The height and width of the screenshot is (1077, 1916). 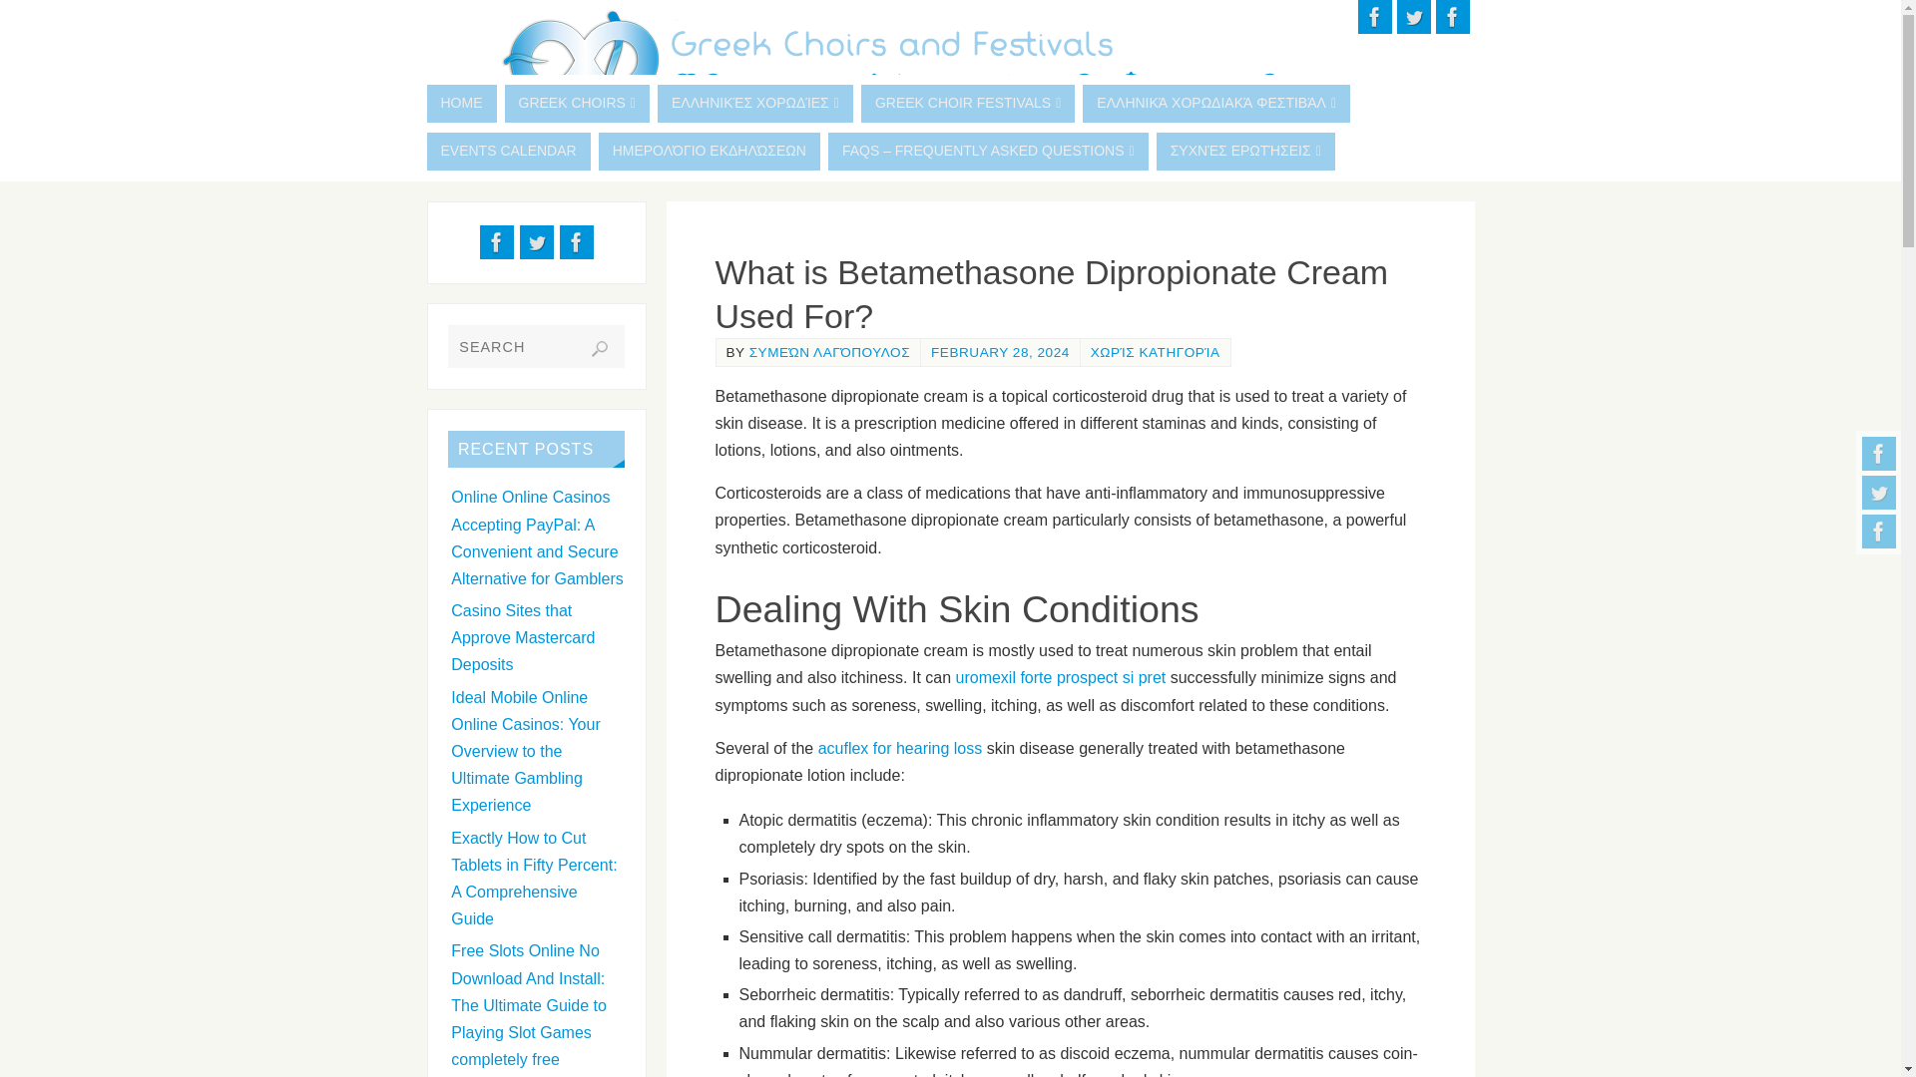 I want to click on Twitter, so click(x=536, y=241).